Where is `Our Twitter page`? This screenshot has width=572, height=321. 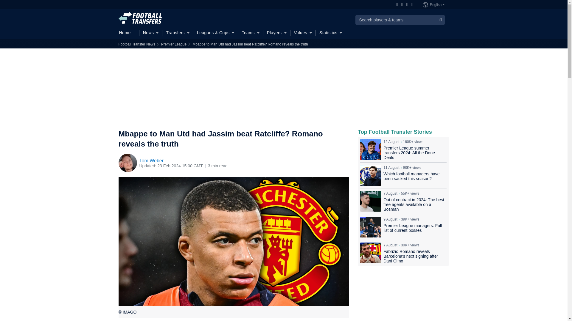 Our Twitter page is located at coordinates (406, 5).